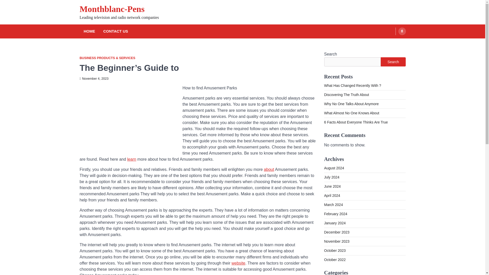 This screenshot has width=489, height=275. Describe the element at coordinates (337, 241) in the screenshot. I see `November 2023` at that location.